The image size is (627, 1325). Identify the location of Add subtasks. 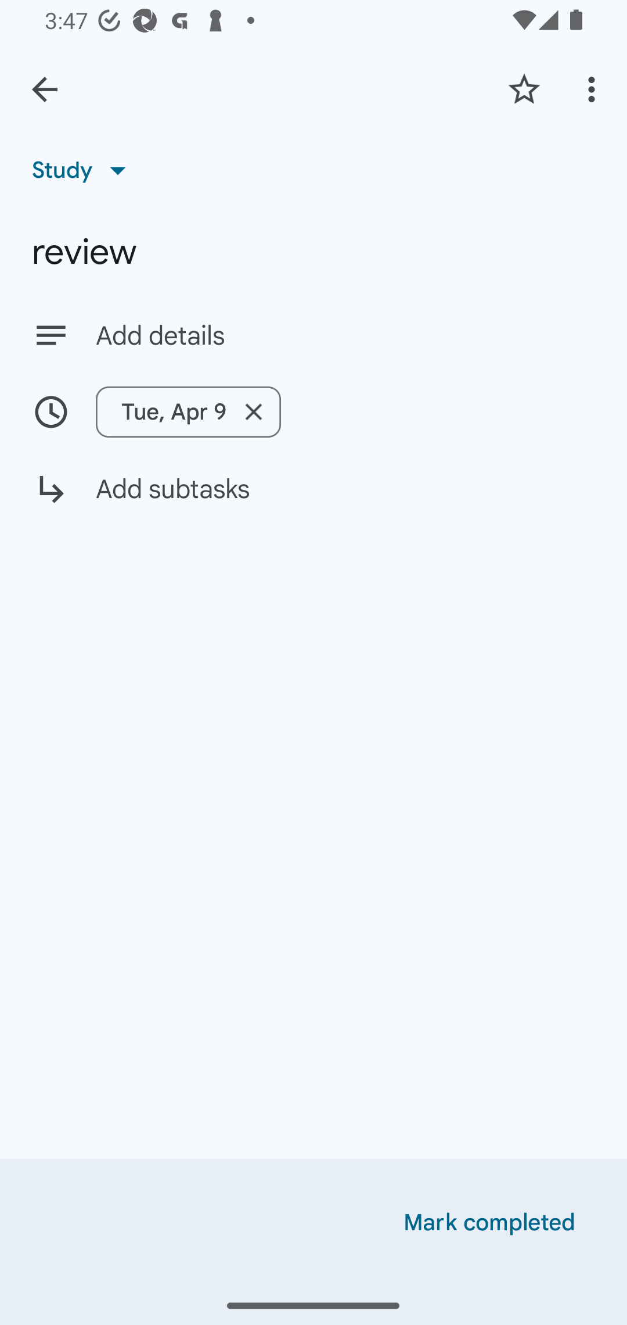
(313, 501).